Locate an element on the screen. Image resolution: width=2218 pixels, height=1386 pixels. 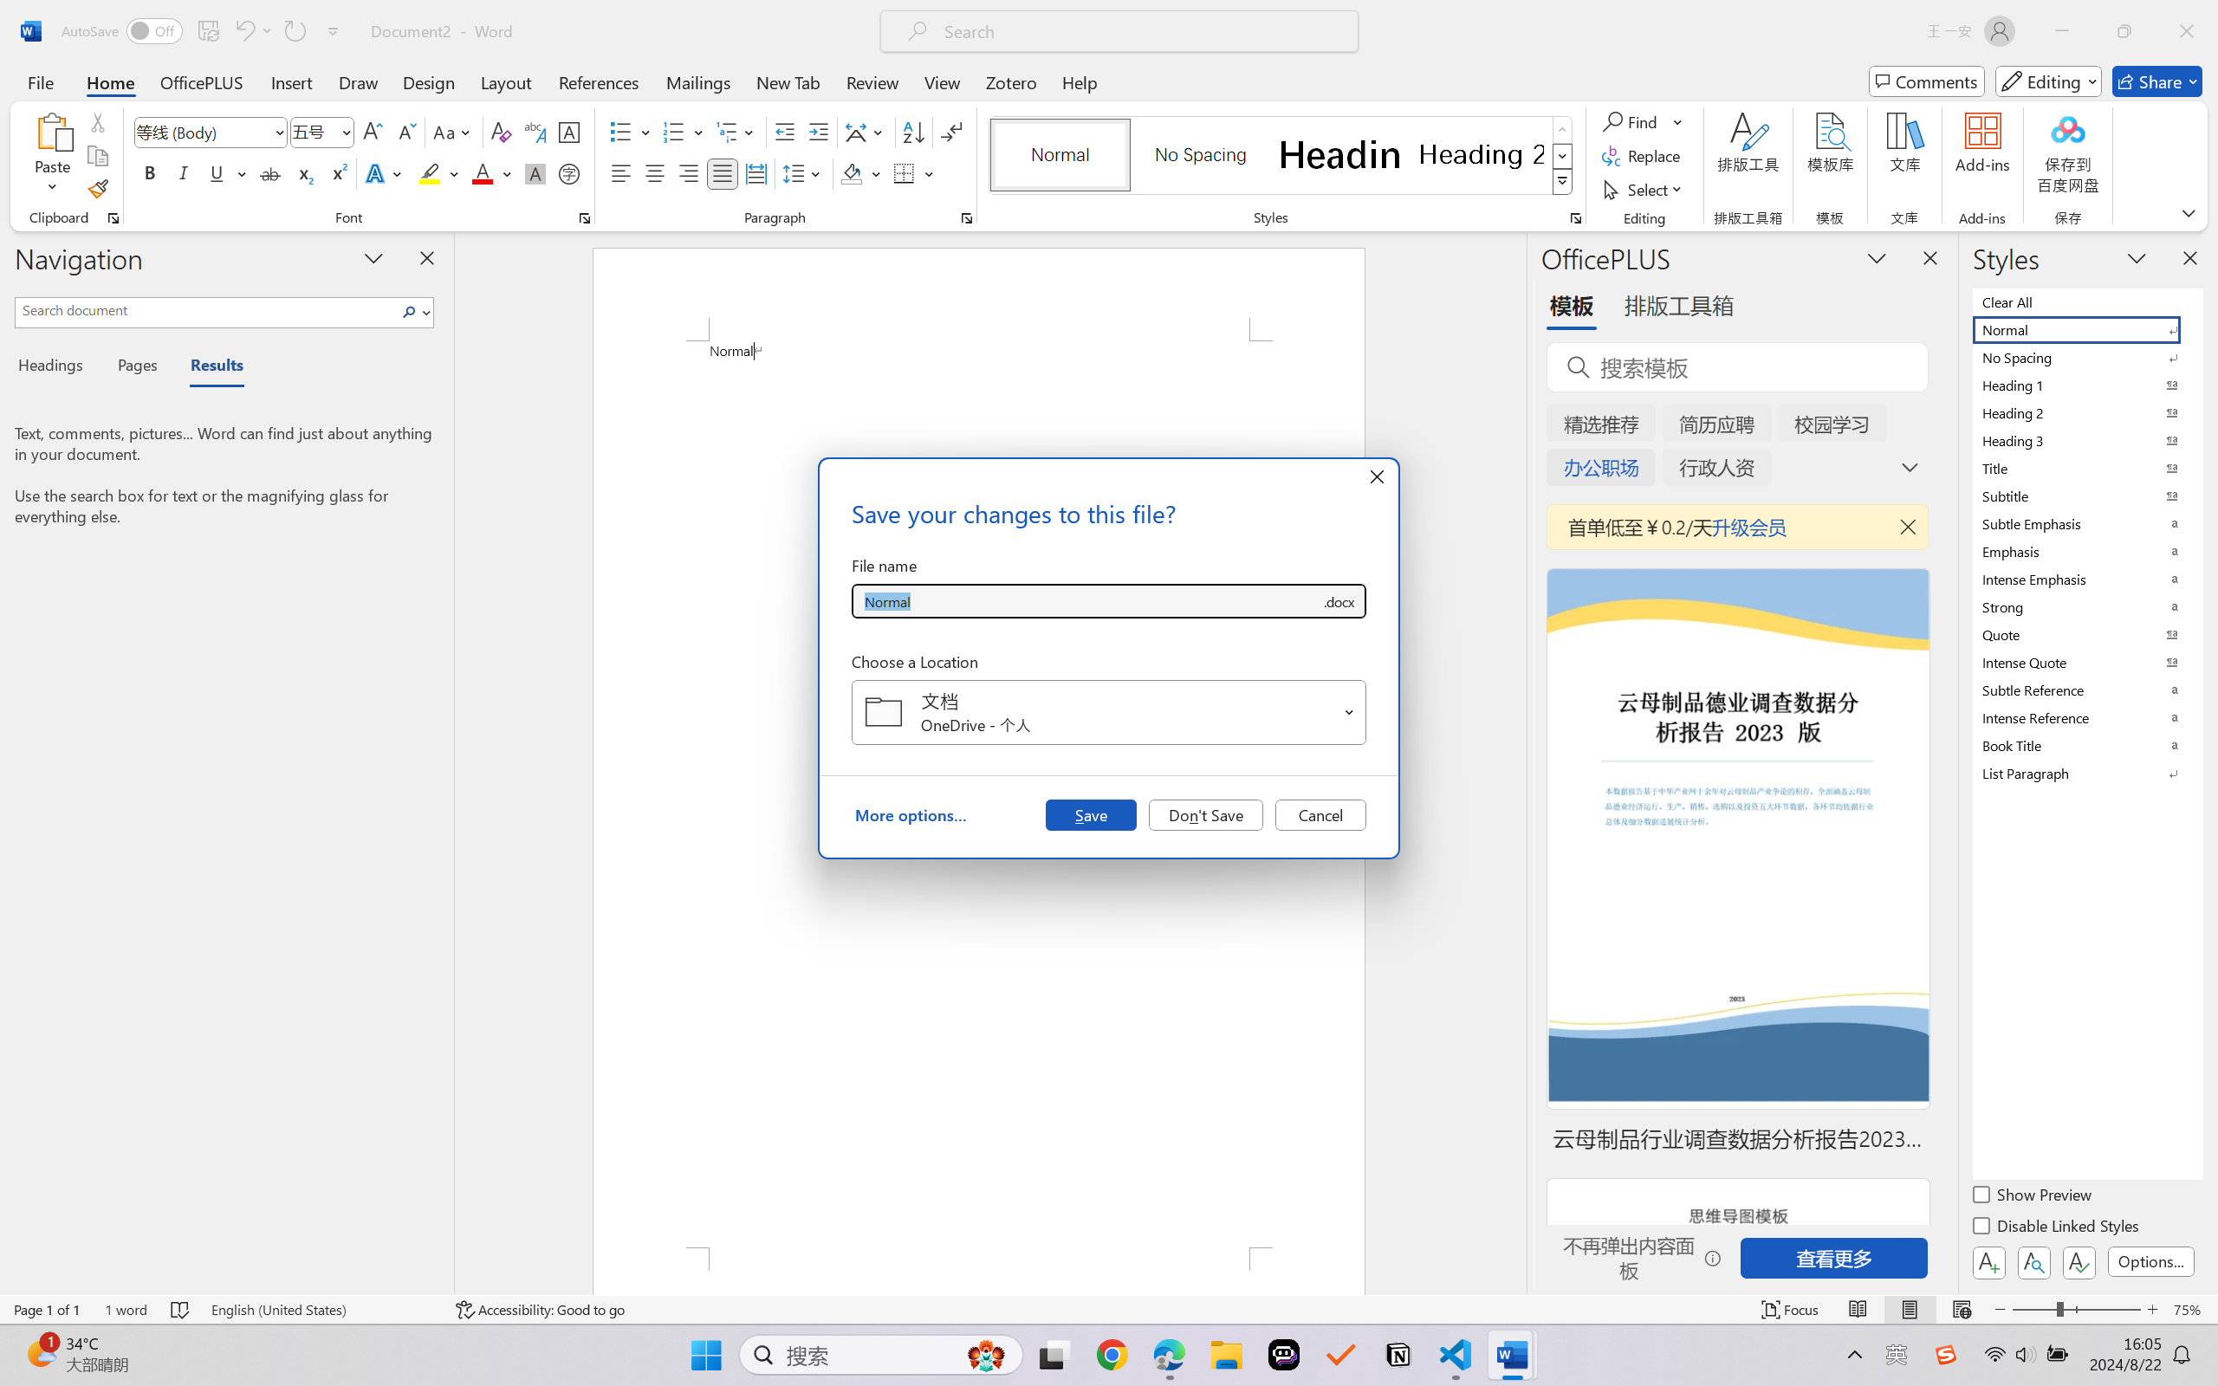
AutomationID: QuickStylesGallery is located at coordinates (1282, 156).